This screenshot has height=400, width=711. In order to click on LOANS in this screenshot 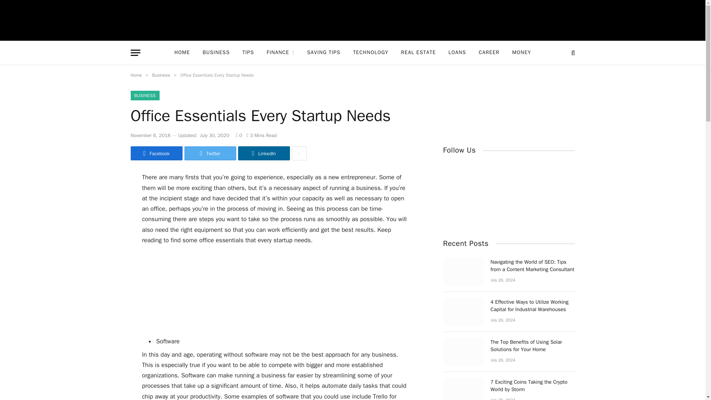, I will do `click(457, 53)`.